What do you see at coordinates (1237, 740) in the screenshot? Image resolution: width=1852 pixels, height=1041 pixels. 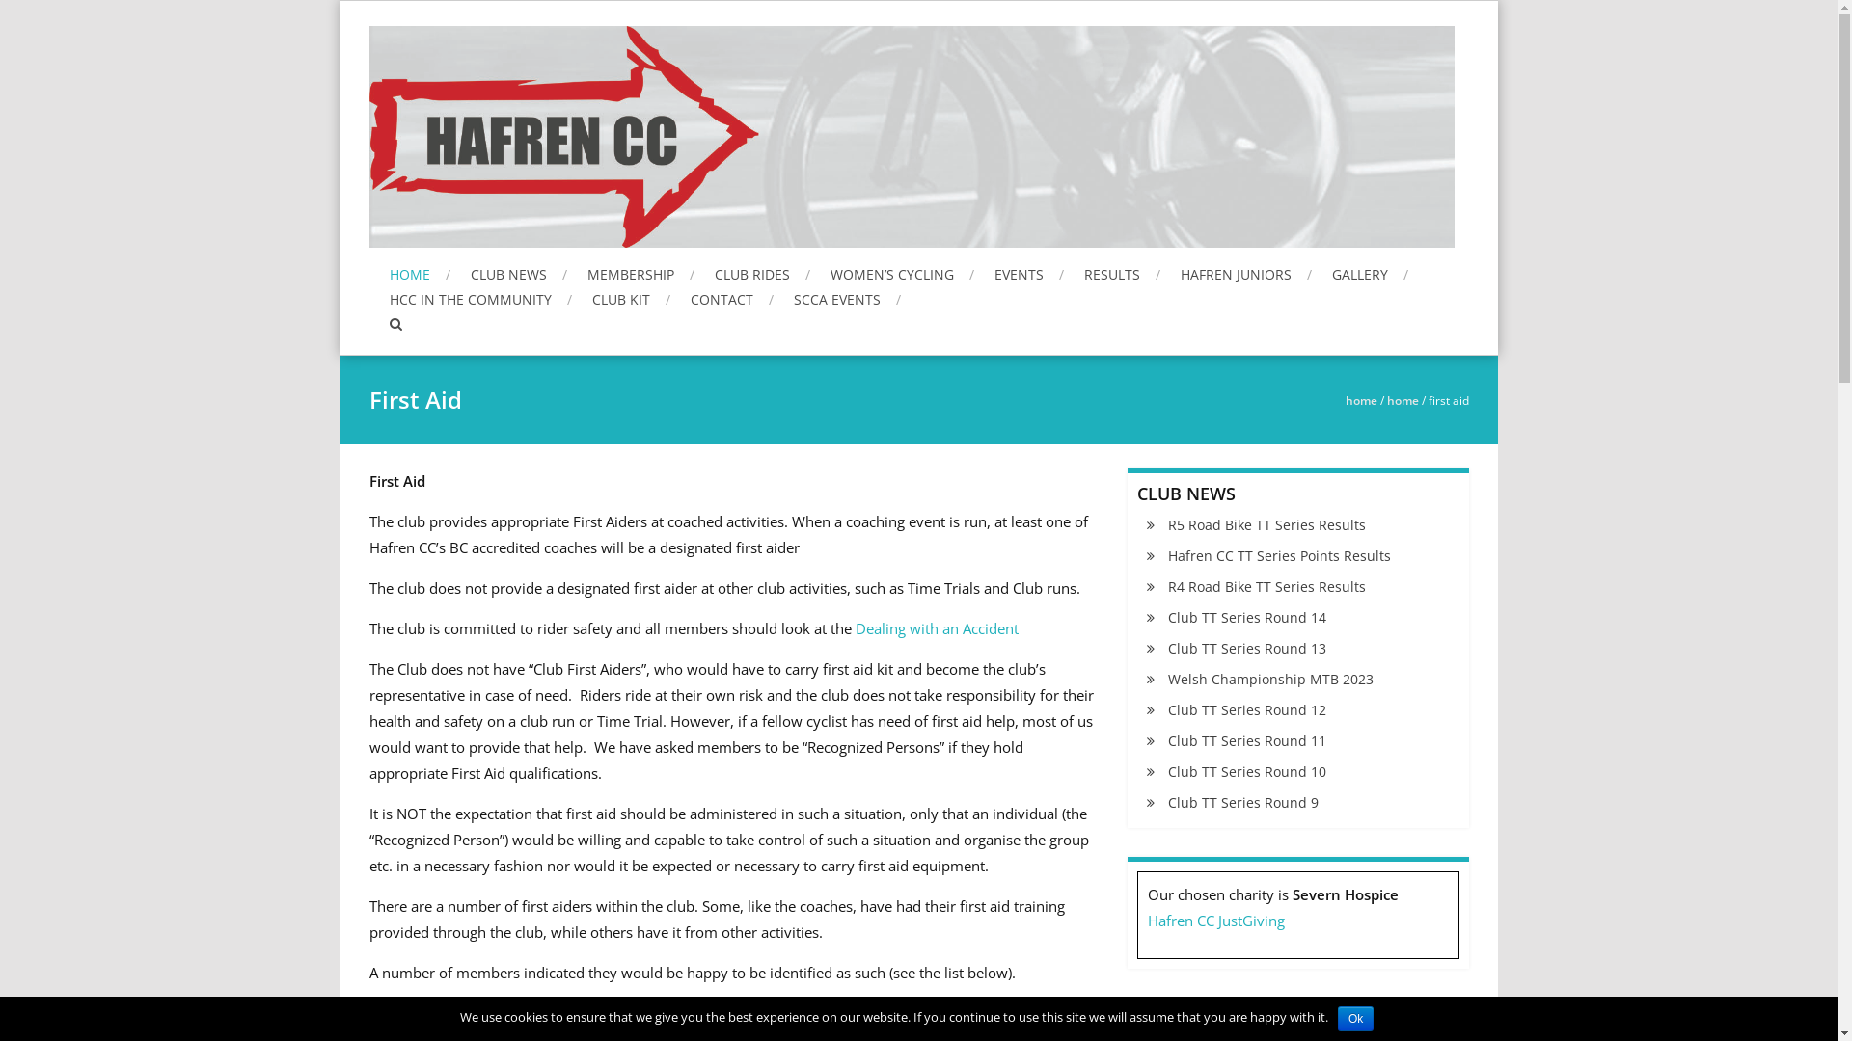 I see `Club TT Series Round 11` at bounding box center [1237, 740].